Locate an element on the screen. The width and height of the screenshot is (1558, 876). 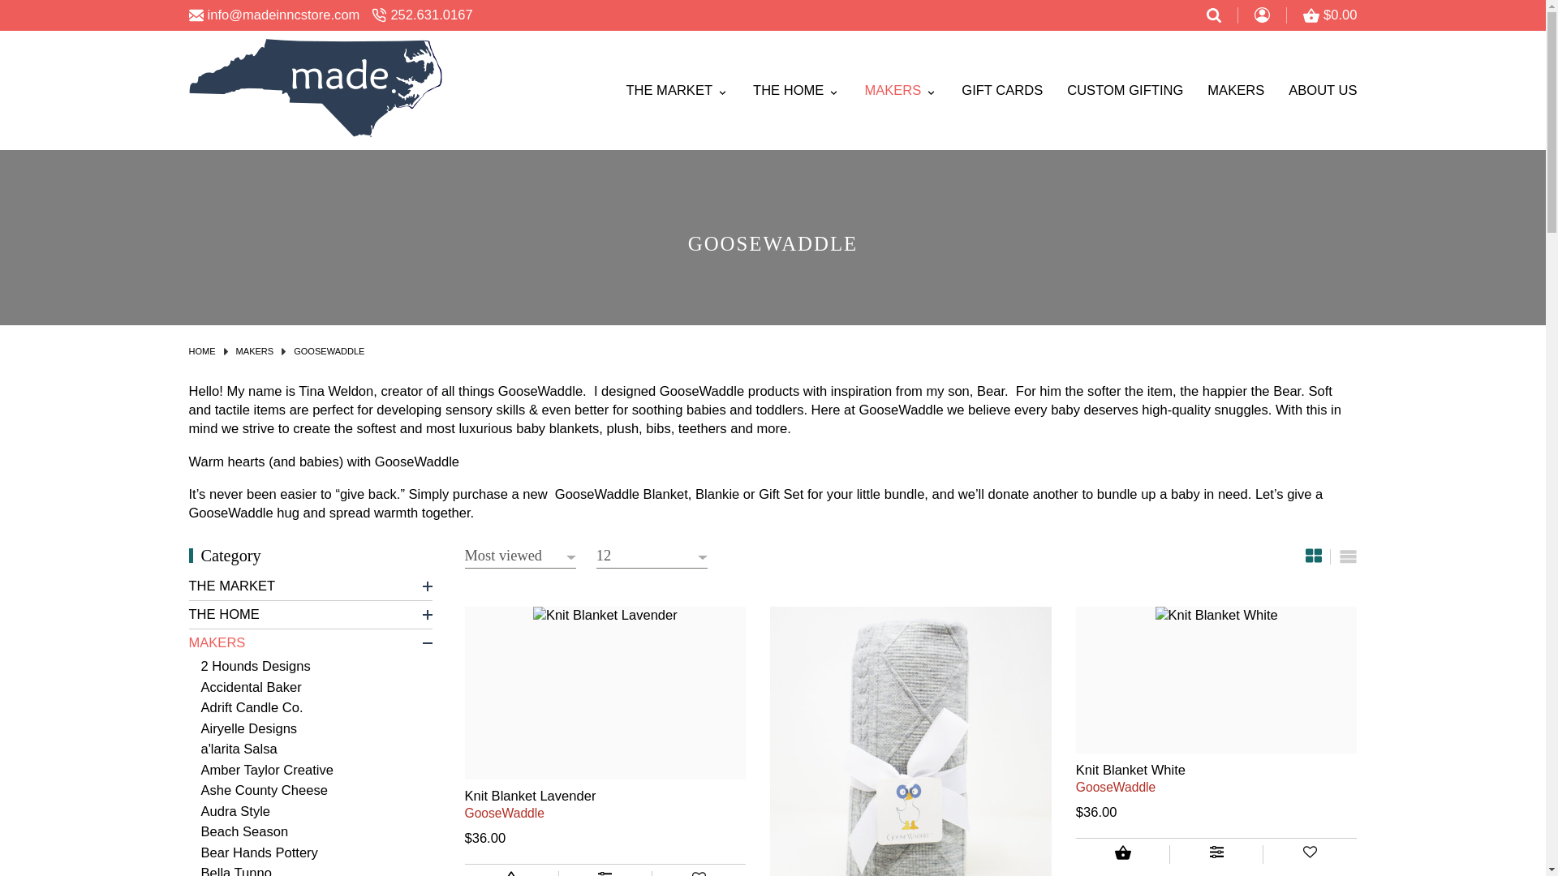
Cart is located at coordinates (1329, 15).